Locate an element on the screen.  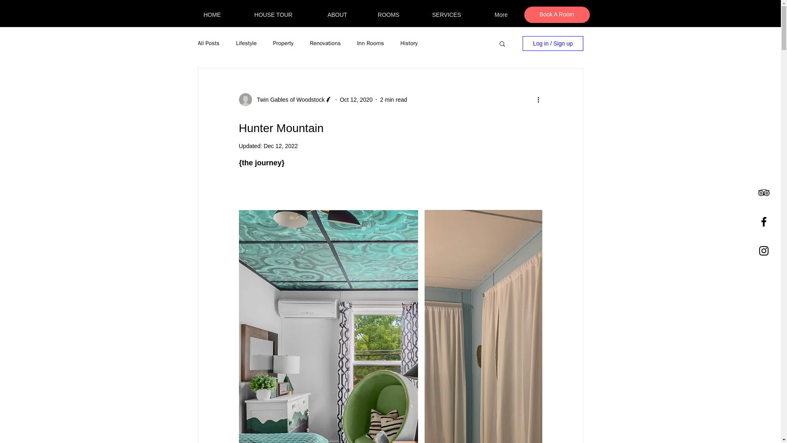
Property is located at coordinates (283, 43).